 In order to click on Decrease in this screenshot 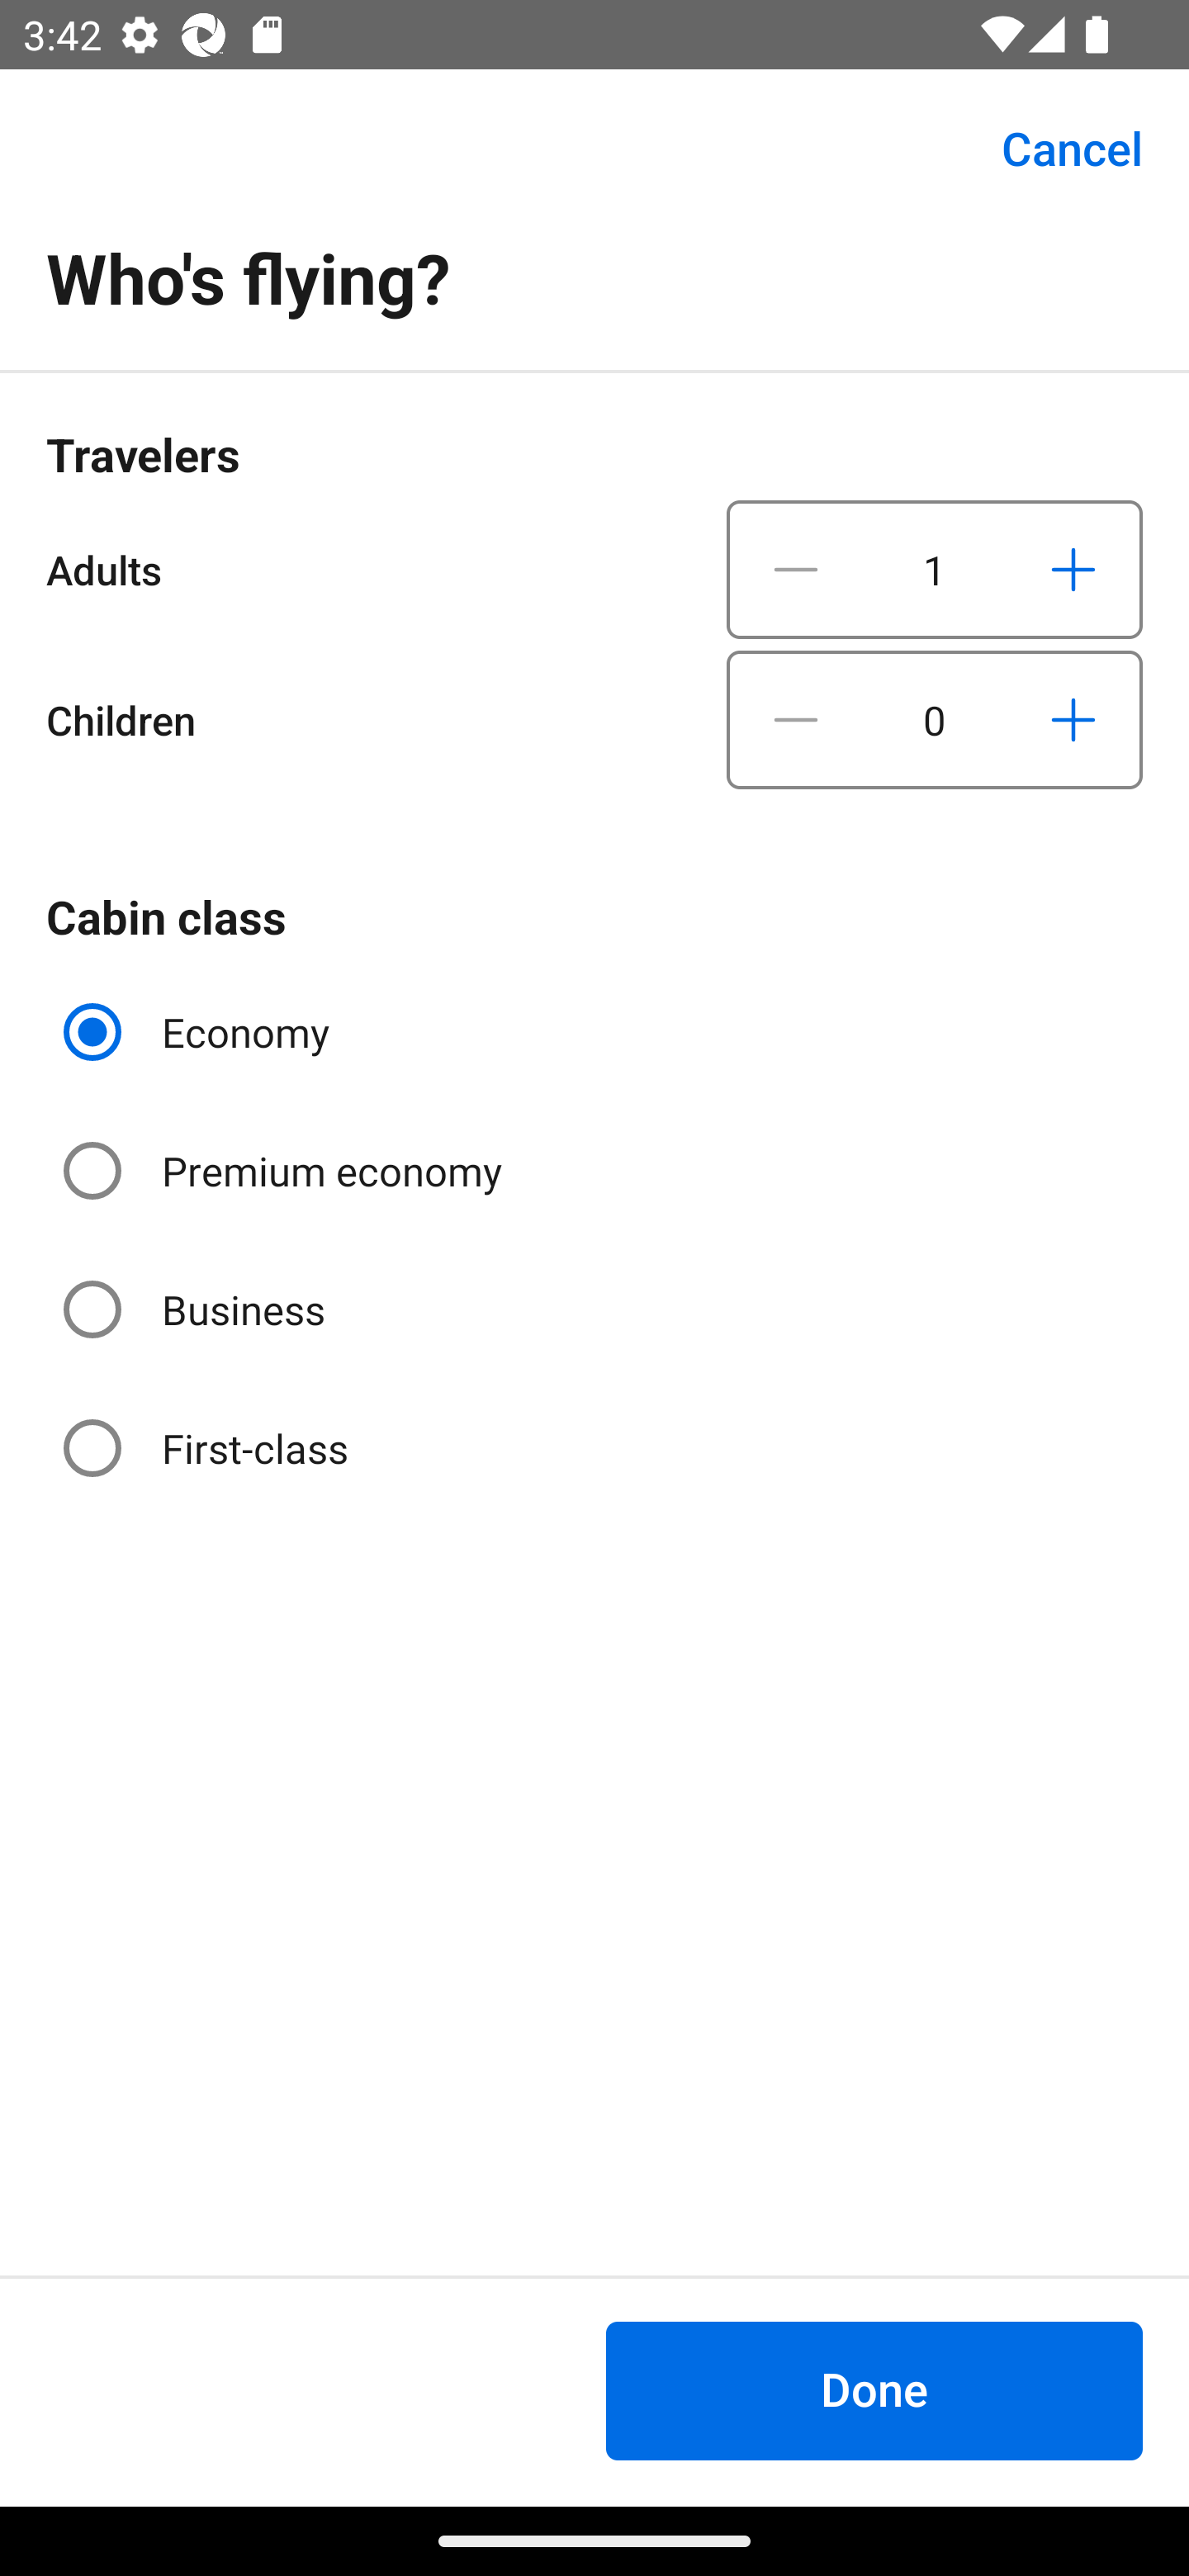, I will do `click(796, 720)`.